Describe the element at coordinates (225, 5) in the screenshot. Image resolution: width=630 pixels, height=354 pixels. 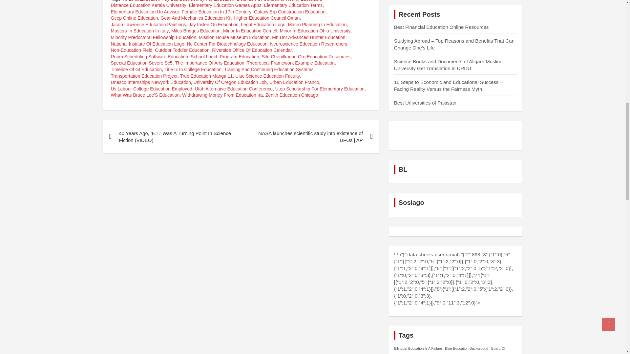
I see `Elementary Education Games Apps` at that location.